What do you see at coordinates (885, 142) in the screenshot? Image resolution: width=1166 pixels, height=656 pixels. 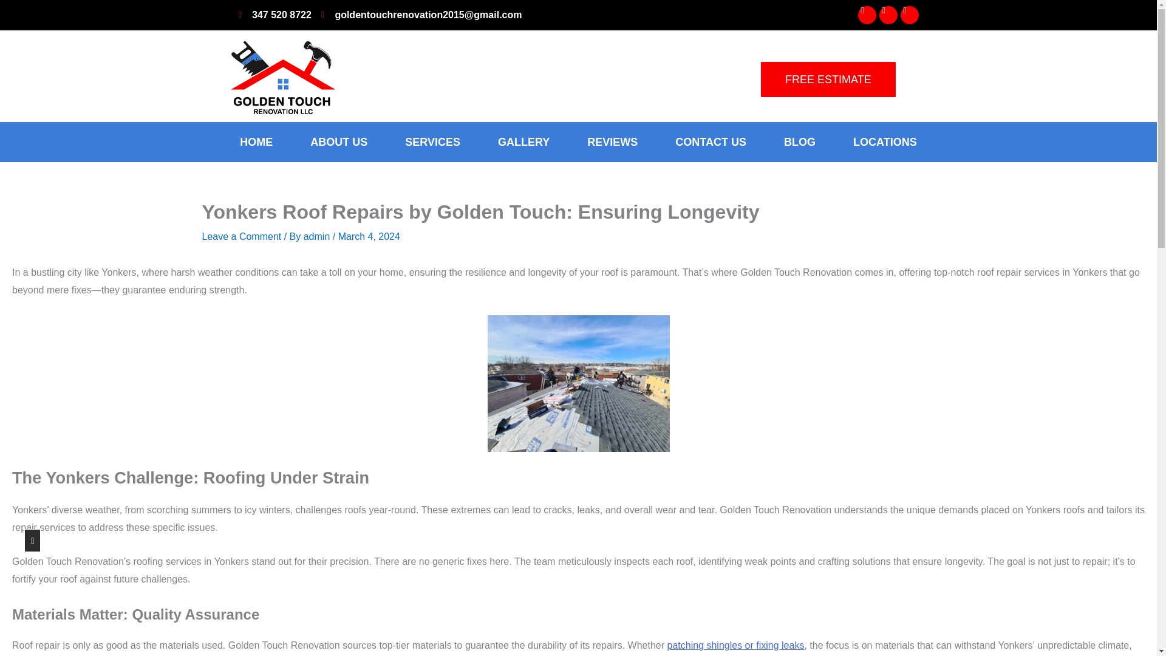 I see `LOCATIONS` at bounding box center [885, 142].